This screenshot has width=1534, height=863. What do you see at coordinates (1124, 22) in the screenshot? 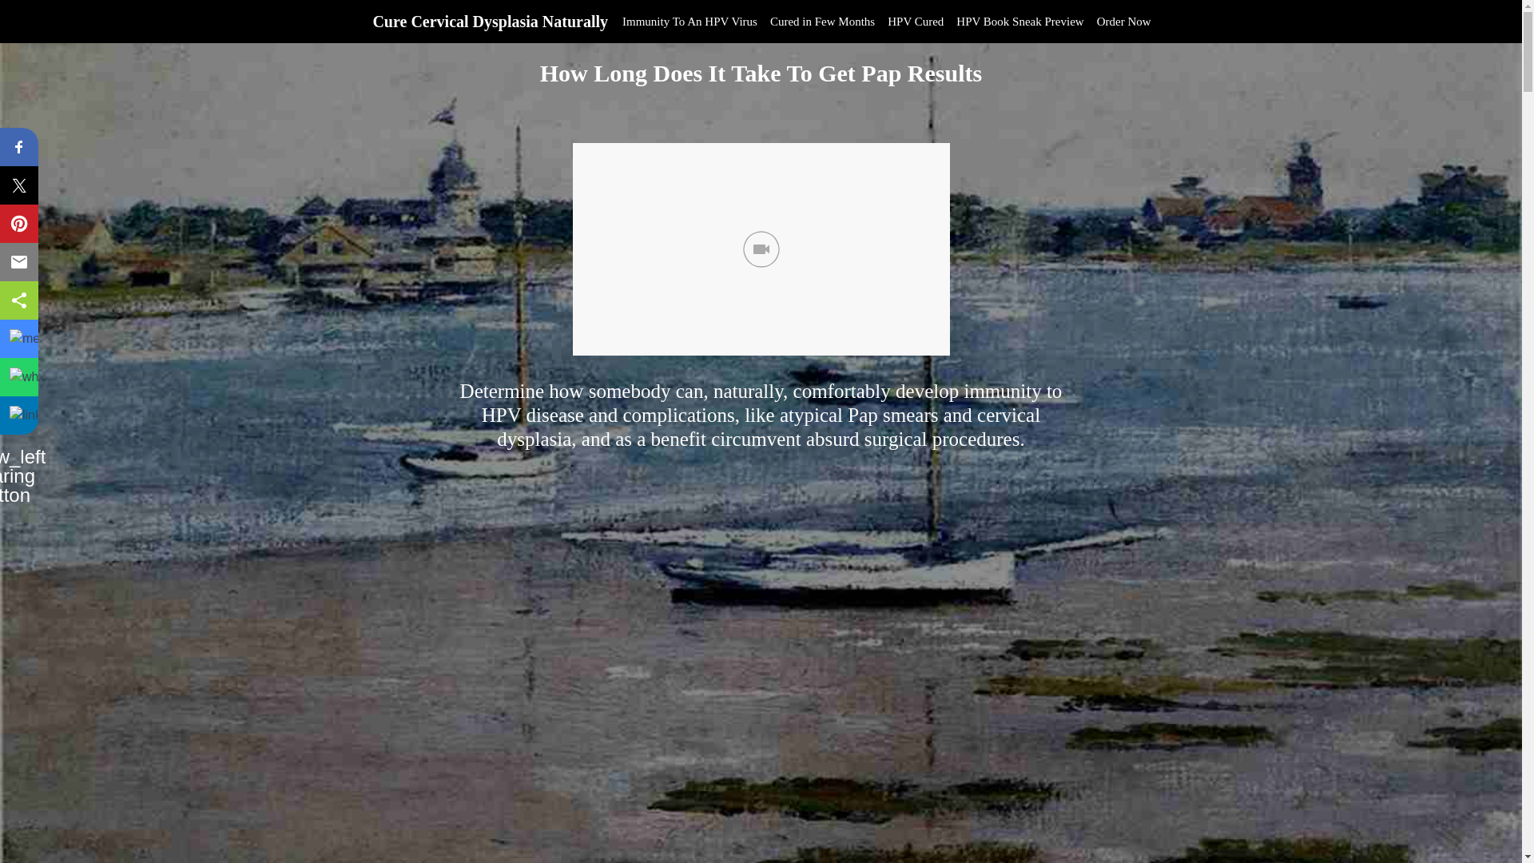
I see `Order Now` at bounding box center [1124, 22].